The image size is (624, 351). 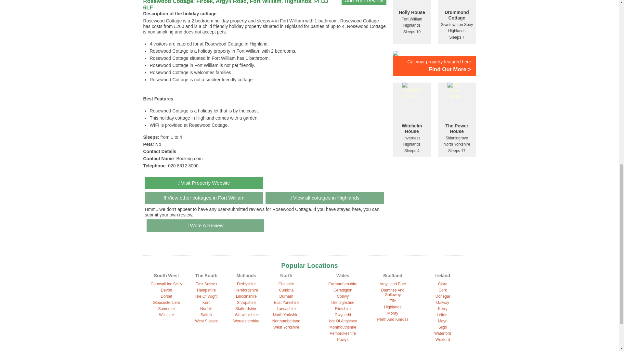 What do you see at coordinates (204, 183) in the screenshot?
I see `Visit Property Website` at bounding box center [204, 183].